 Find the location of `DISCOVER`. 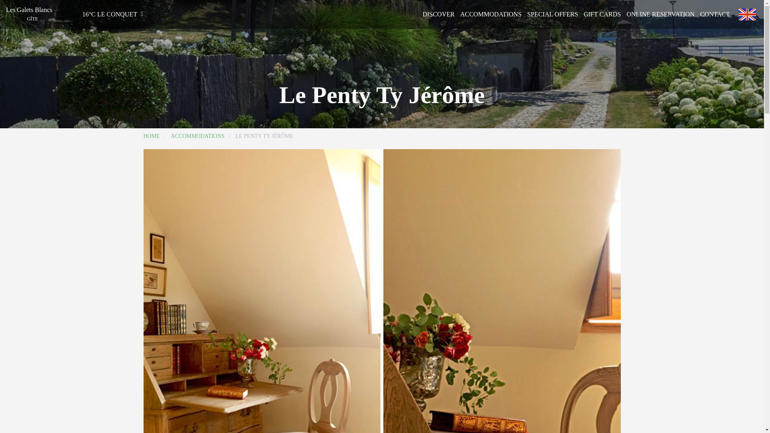

DISCOVER is located at coordinates (439, 14).